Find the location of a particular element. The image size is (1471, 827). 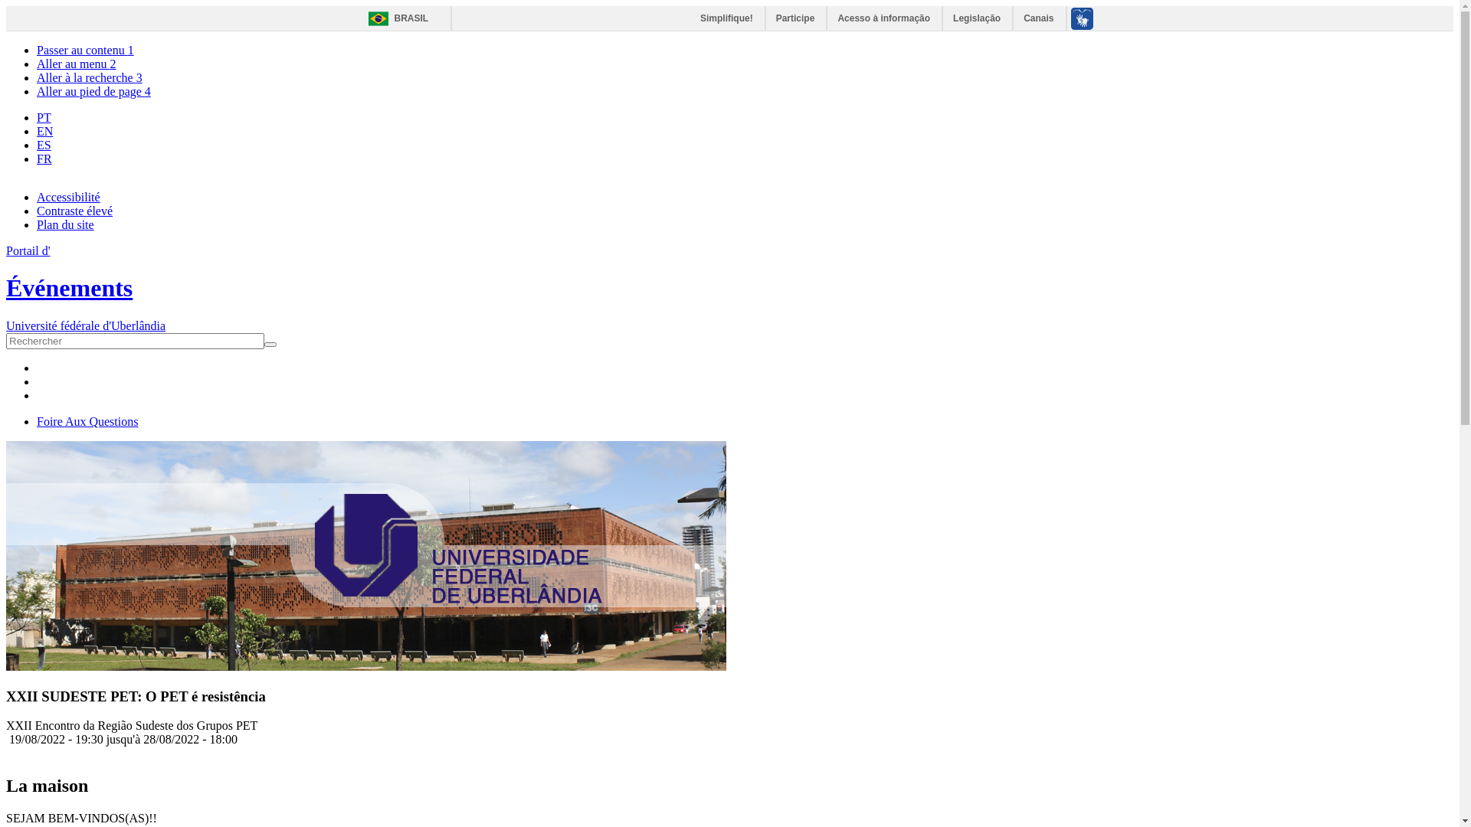

Foire Aux Questions is located at coordinates (87, 421).